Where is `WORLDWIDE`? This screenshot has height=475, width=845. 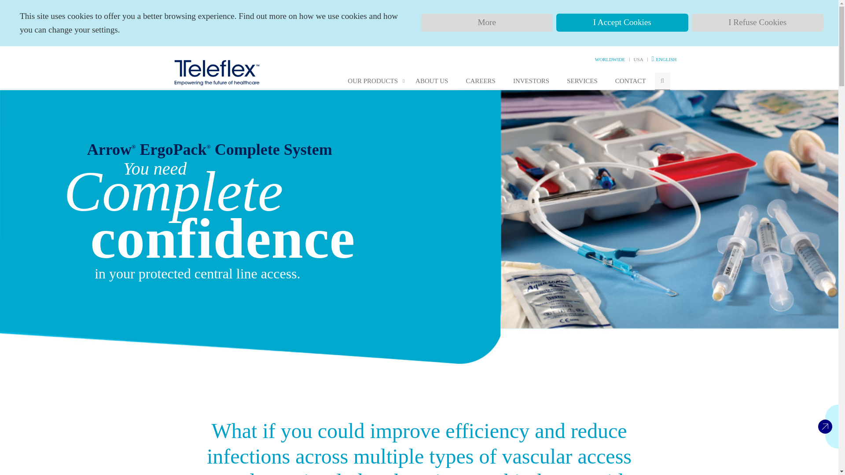
WORLDWIDE is located at coordinates (610, 59).